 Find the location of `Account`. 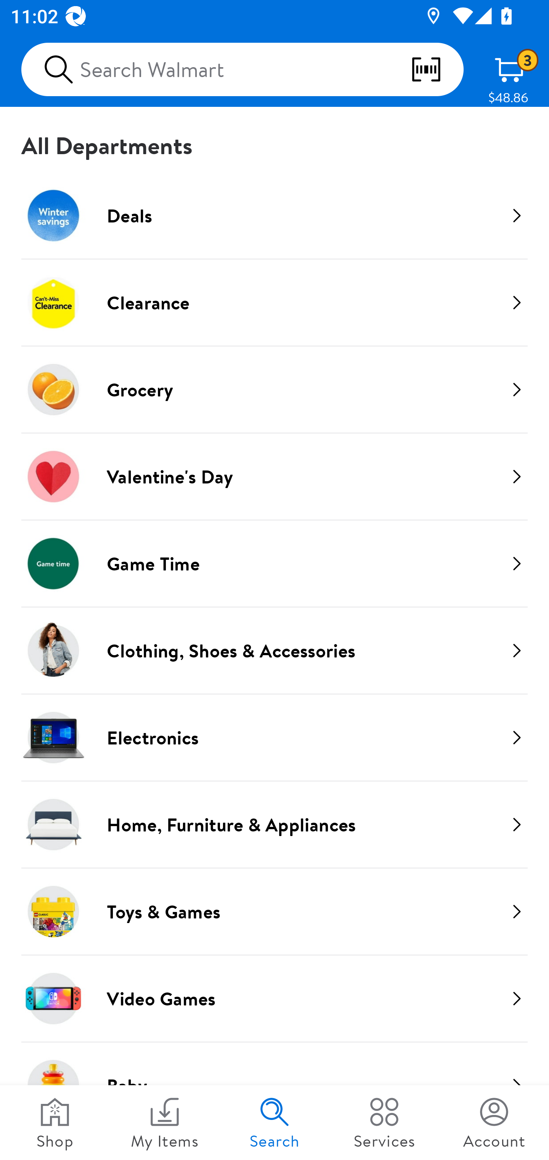

Account is located at coordinates (494, 1123).